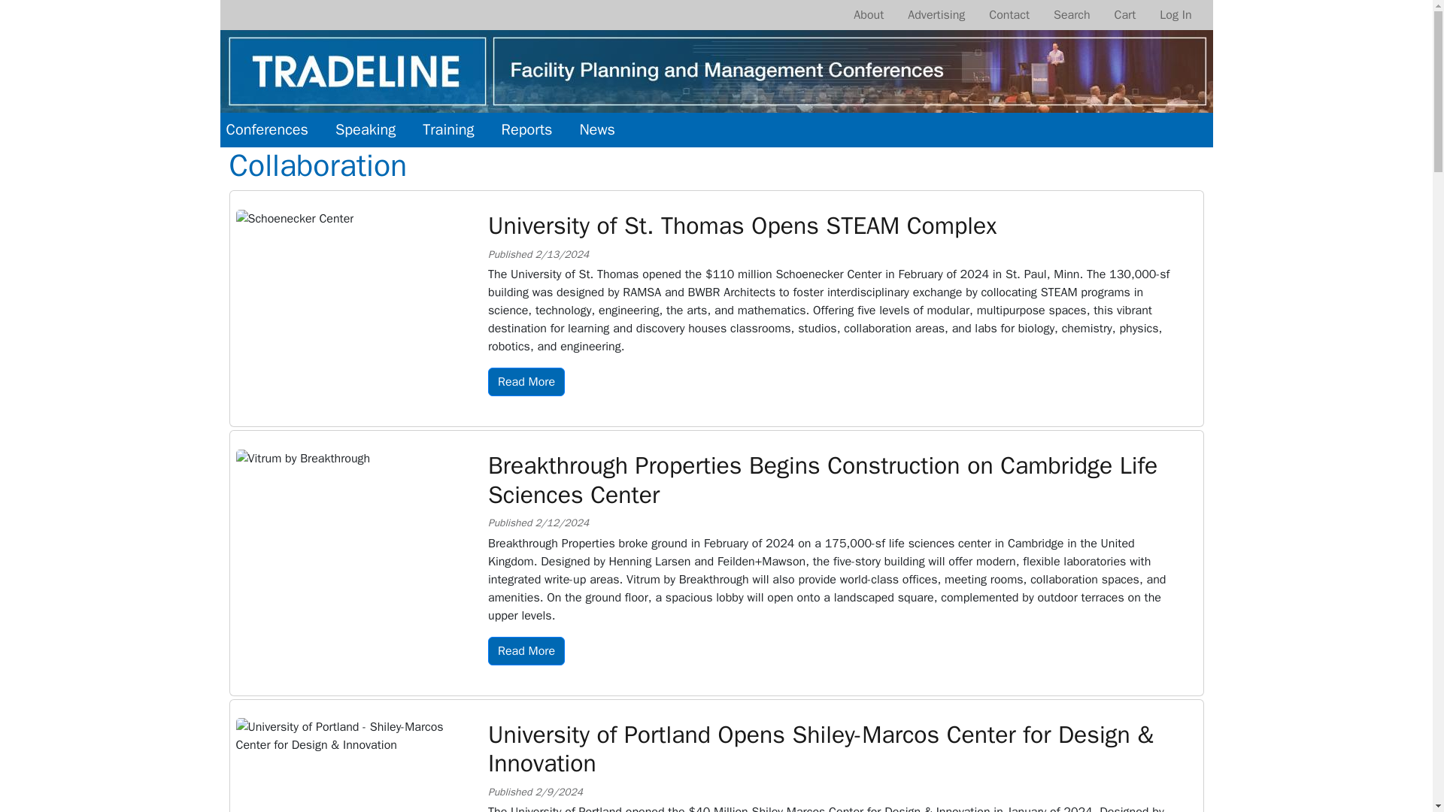 The height and width of the screenshot is (812, 1444). I want to click on Advertising, so click(936, 15).